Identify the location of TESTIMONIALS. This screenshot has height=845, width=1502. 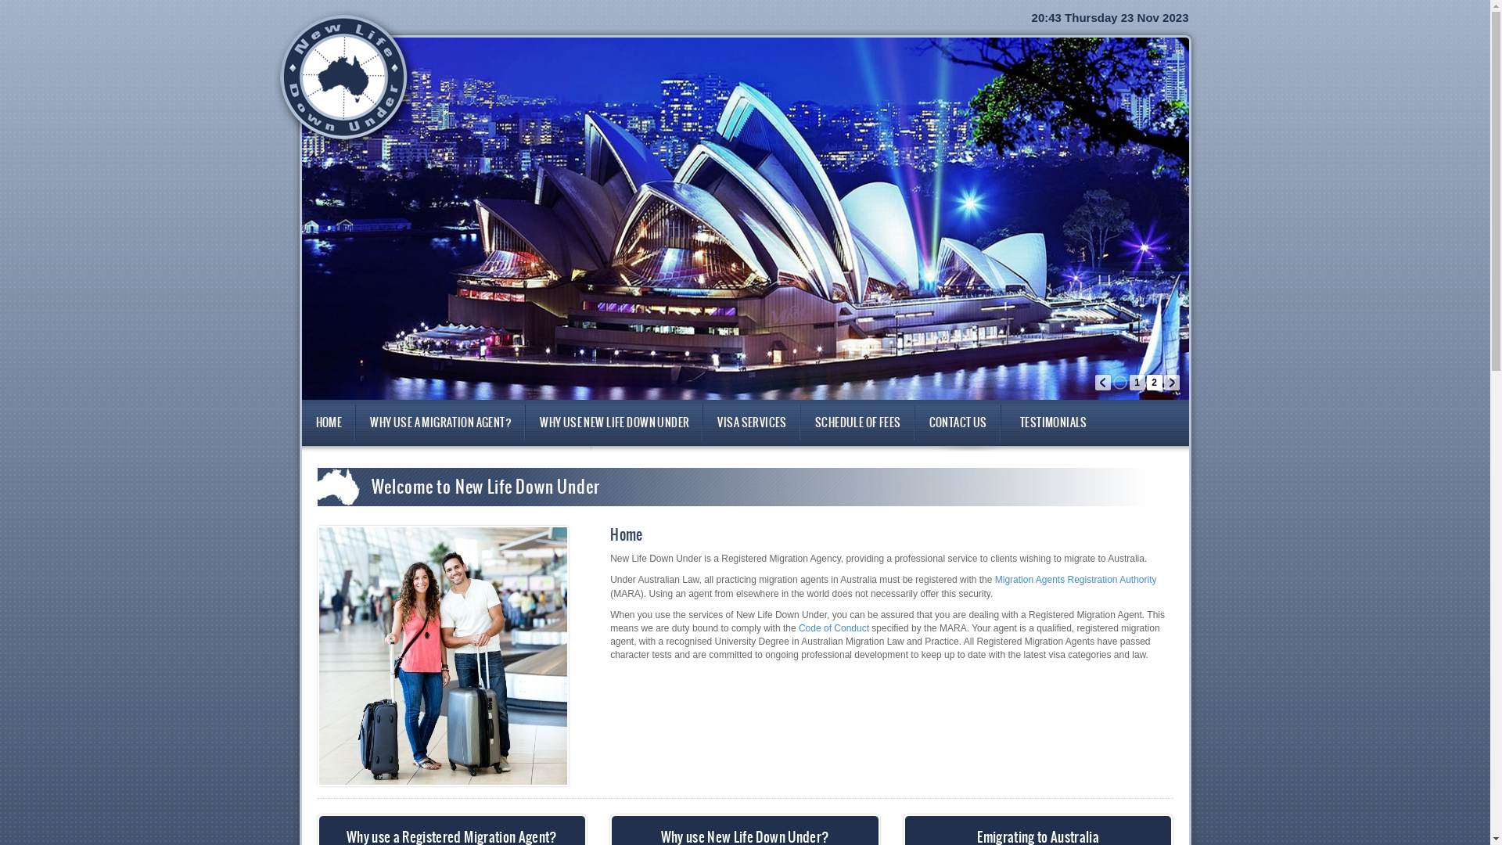
(1054, 422).